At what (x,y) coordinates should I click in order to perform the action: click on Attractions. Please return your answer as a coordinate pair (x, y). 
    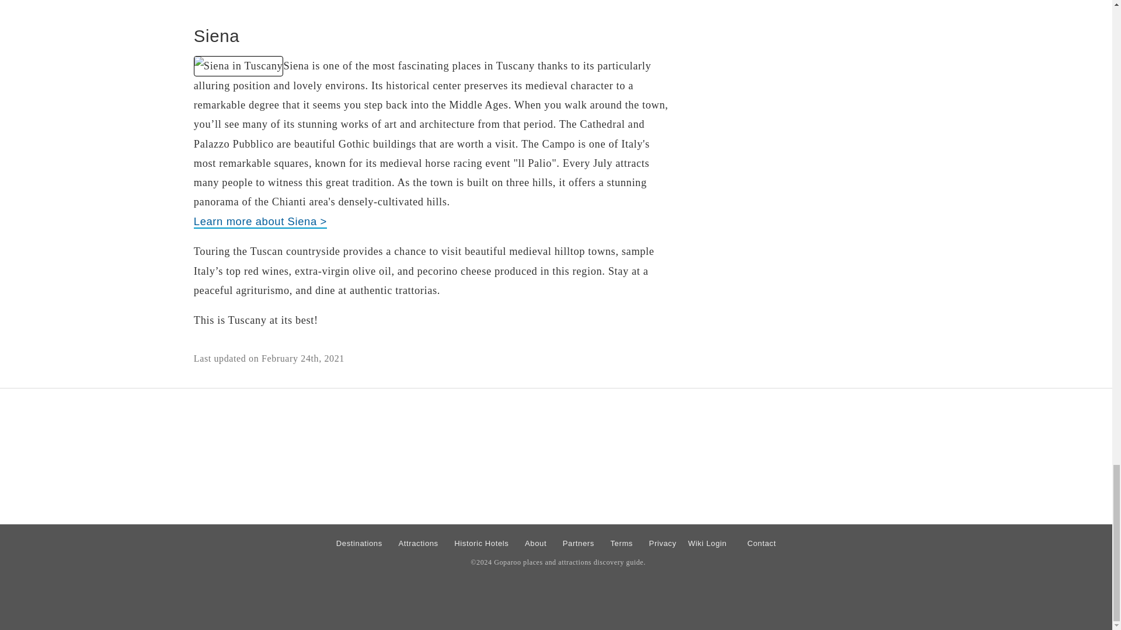
    Looking at the image, I should click on (418, 542).